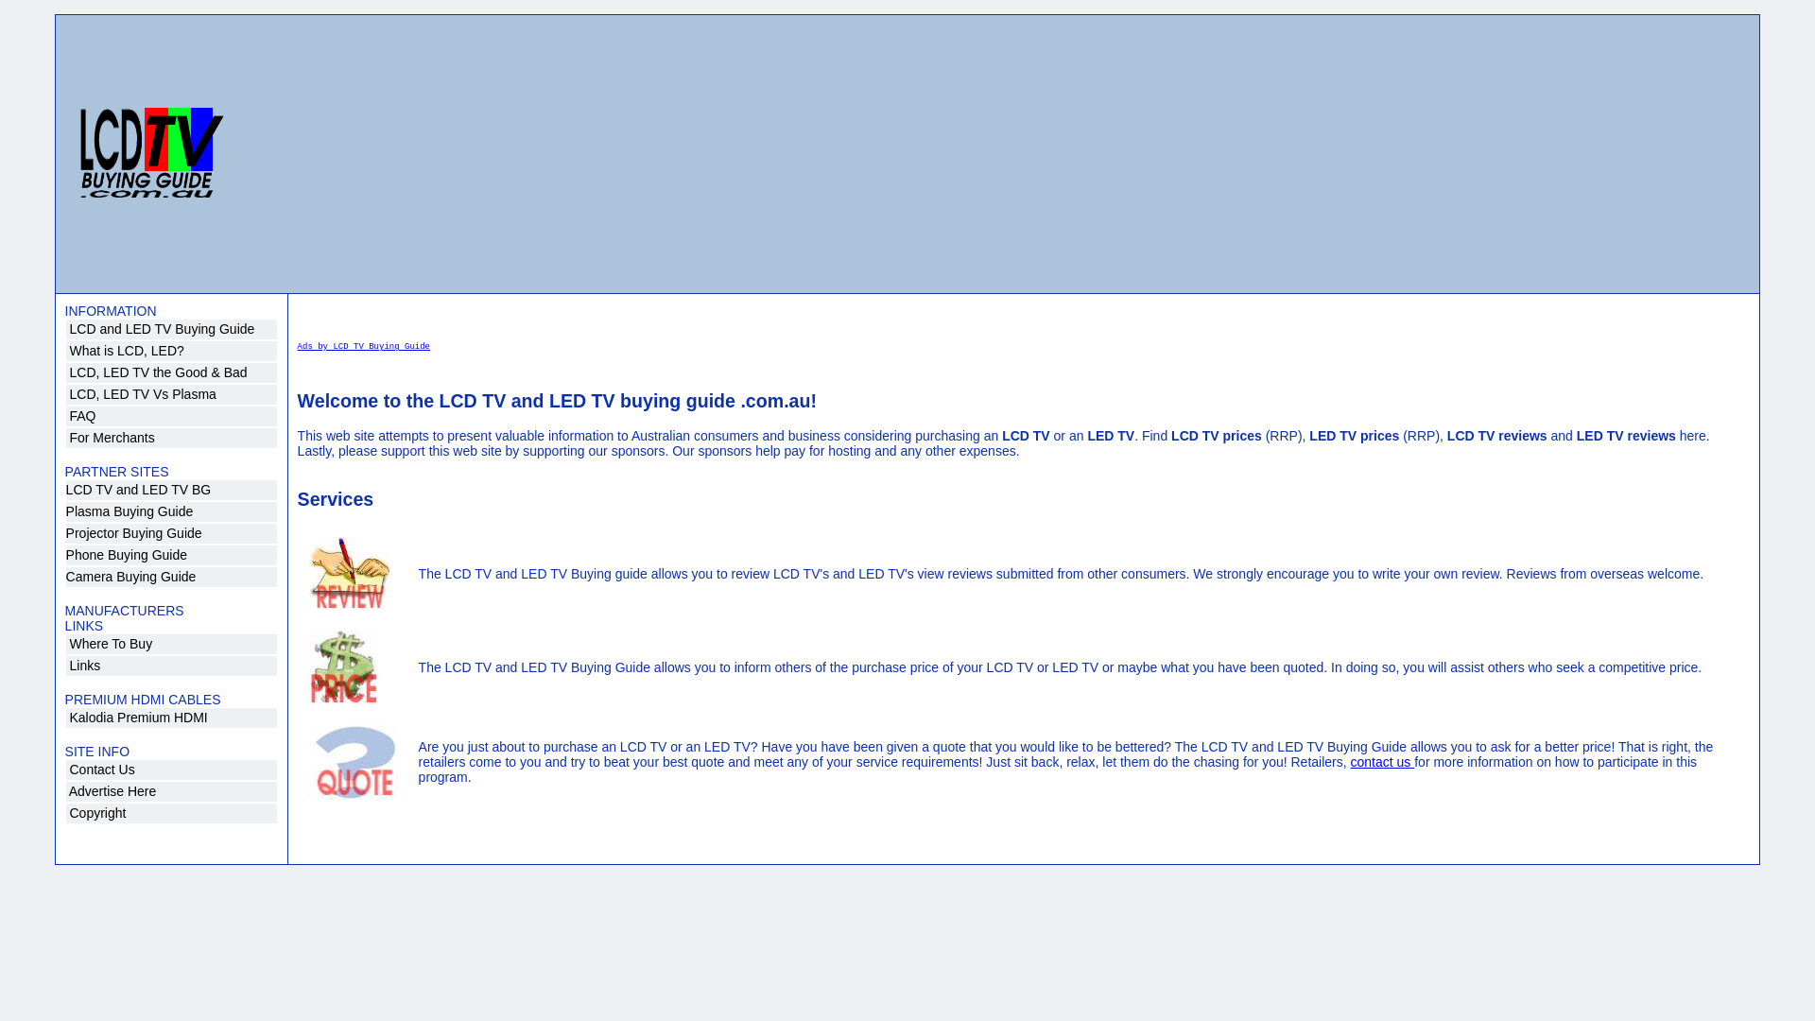 This screenshot has height=1021, width=1815. I want to click on  What is LCD, LED?, so click(172, 352).